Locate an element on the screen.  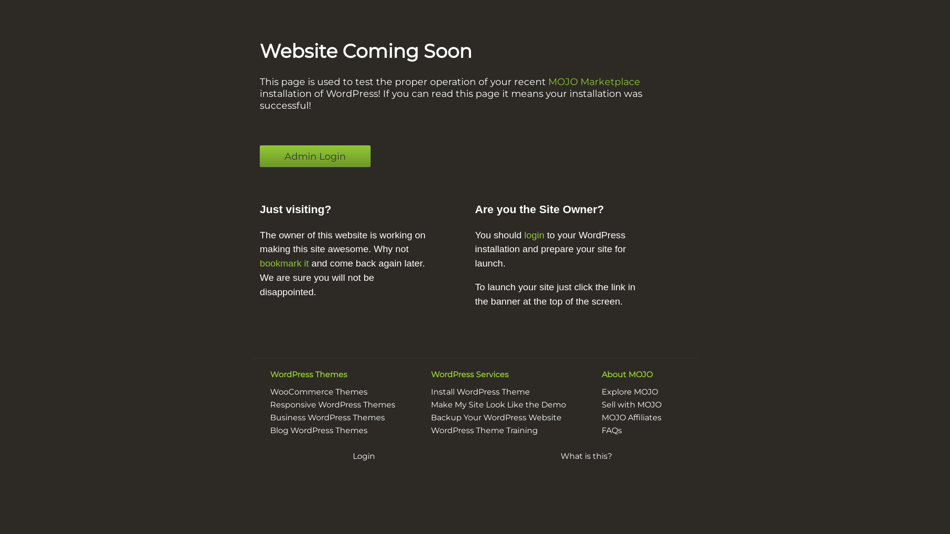
What is this? is located at coordinates (586, 456).